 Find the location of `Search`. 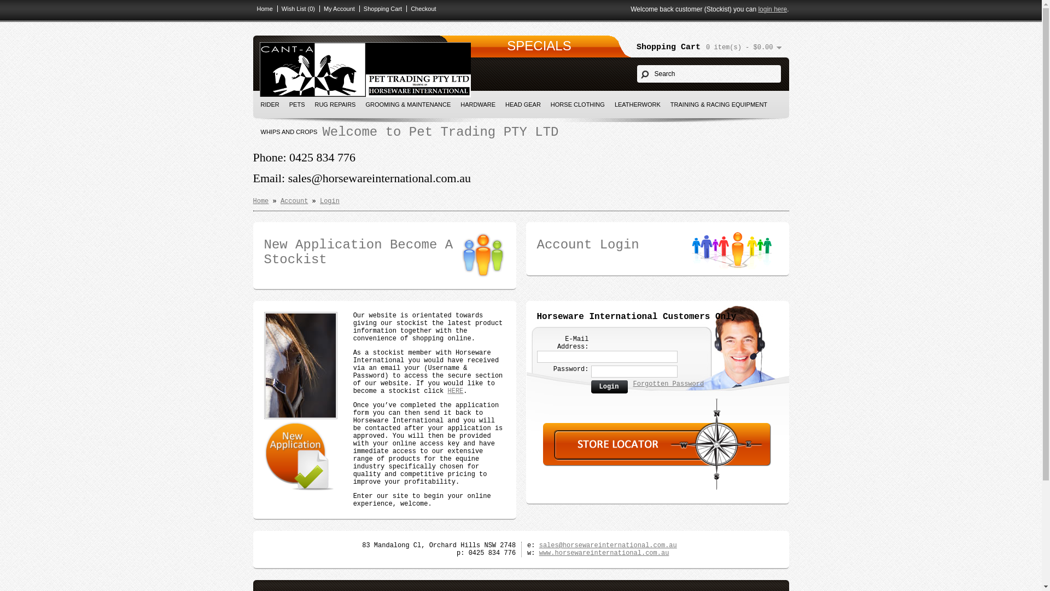

Search is located at coordinates (709, 74).